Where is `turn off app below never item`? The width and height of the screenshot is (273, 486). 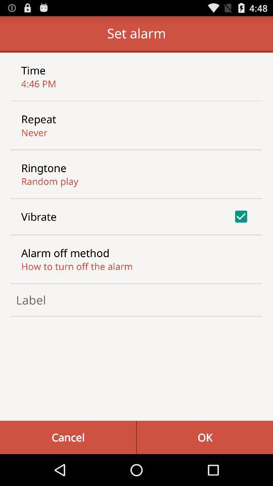
turn off app below never item is located at coordinates (43, 168).